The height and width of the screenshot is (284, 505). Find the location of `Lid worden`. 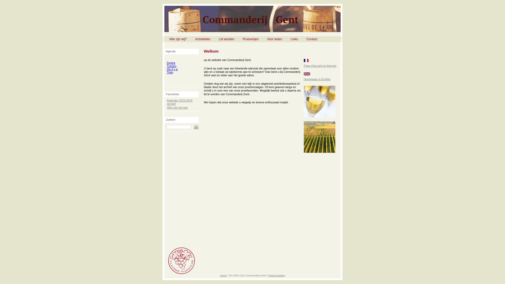

Lid worden is located at coordinates (227, 39).